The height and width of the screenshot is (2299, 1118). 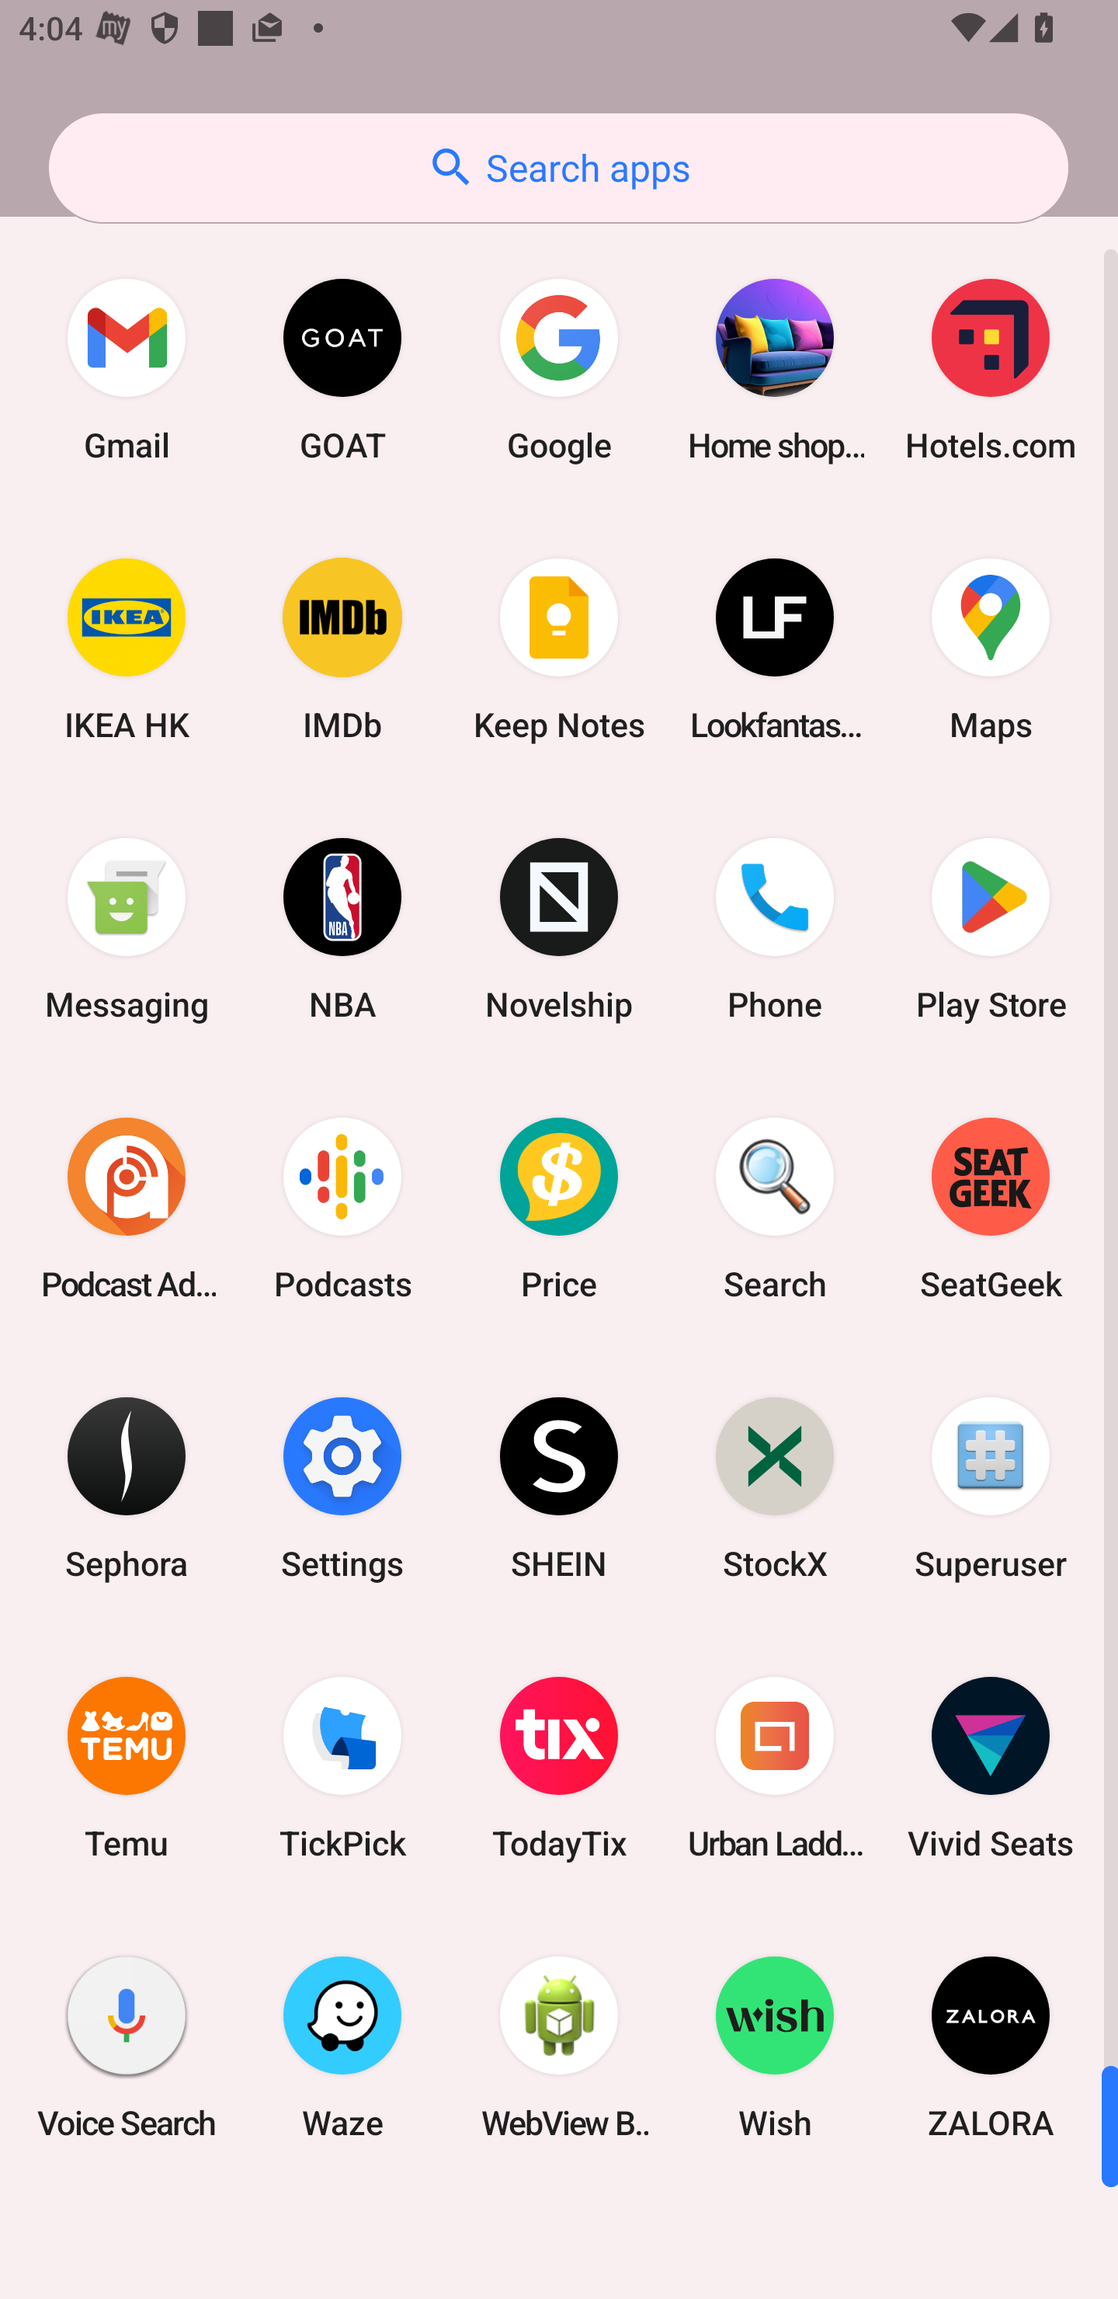 I want to click on Podcast Addict, so click(x=127, y=1208).